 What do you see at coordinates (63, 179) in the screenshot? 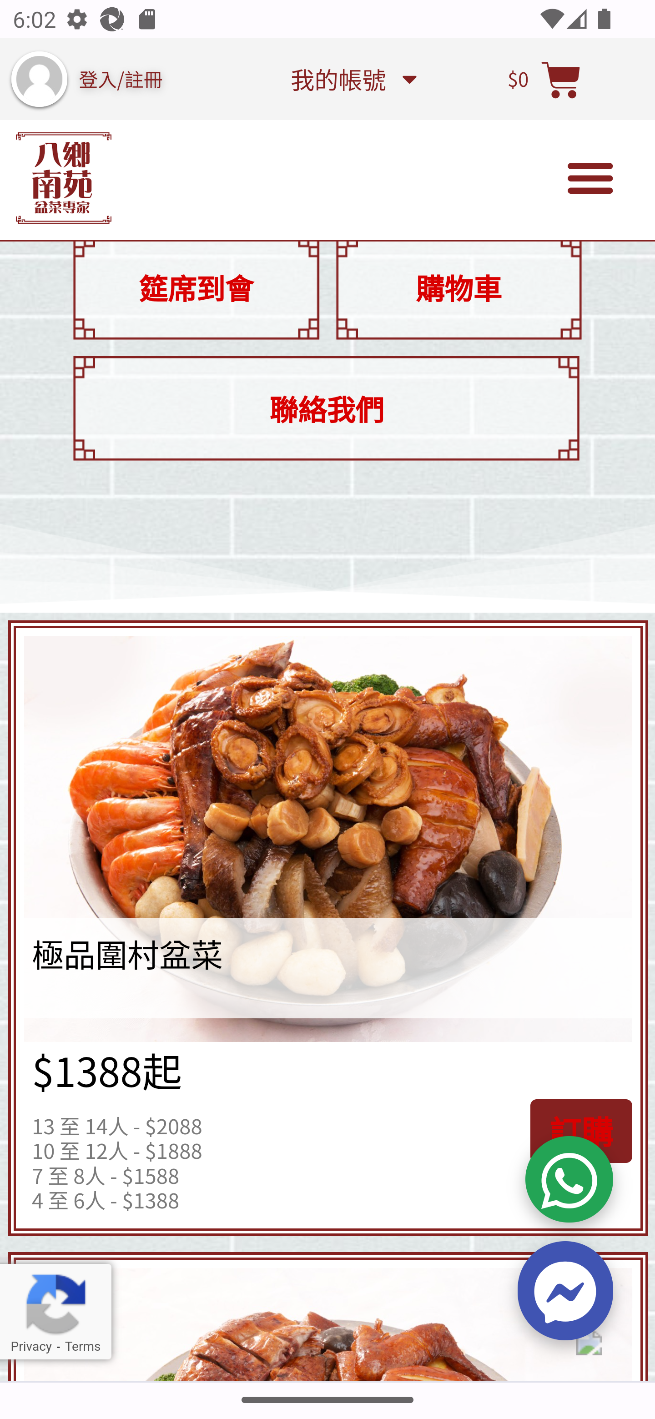
I see `www.poonchoi` at bounding box center [63, 179].